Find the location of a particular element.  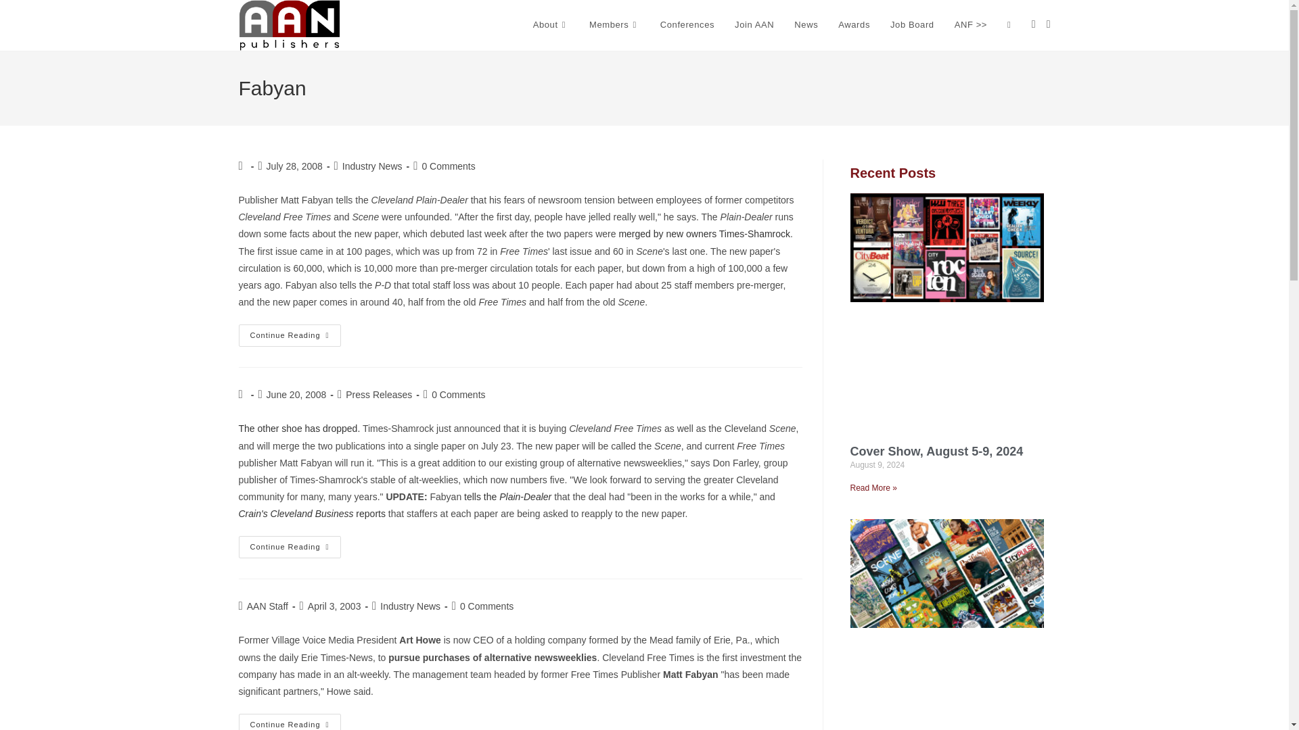

Awards is located at coordinates (854, 25).